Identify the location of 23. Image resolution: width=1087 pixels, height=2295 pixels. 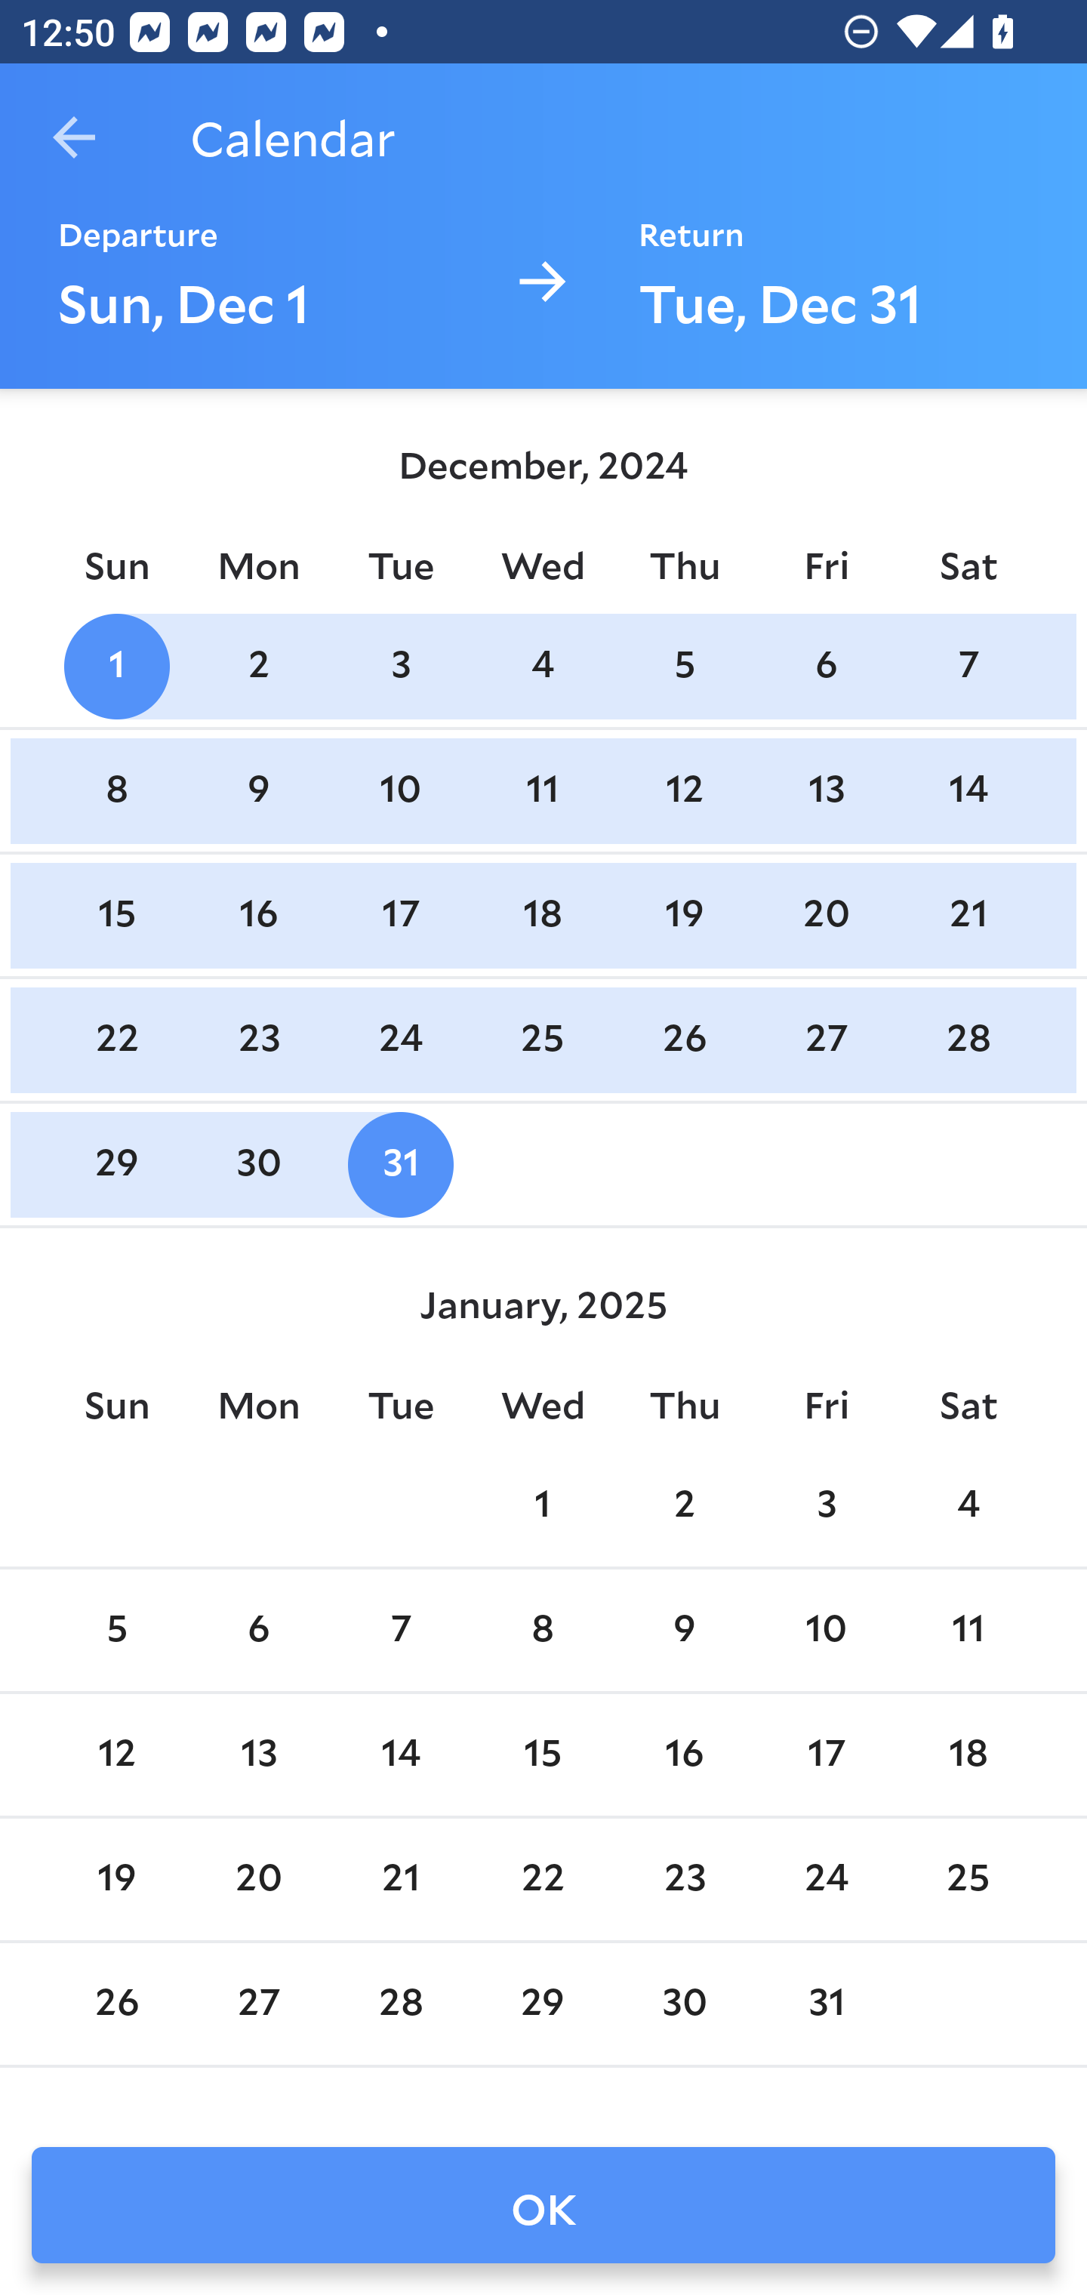
(259, 1040).